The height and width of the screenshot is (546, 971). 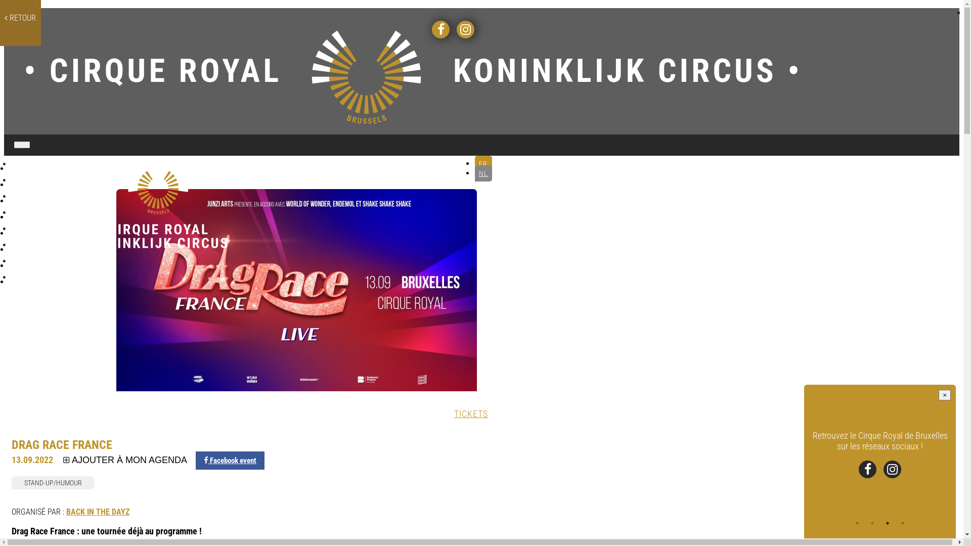 I want to click on FR, so click(x=483, y=164).